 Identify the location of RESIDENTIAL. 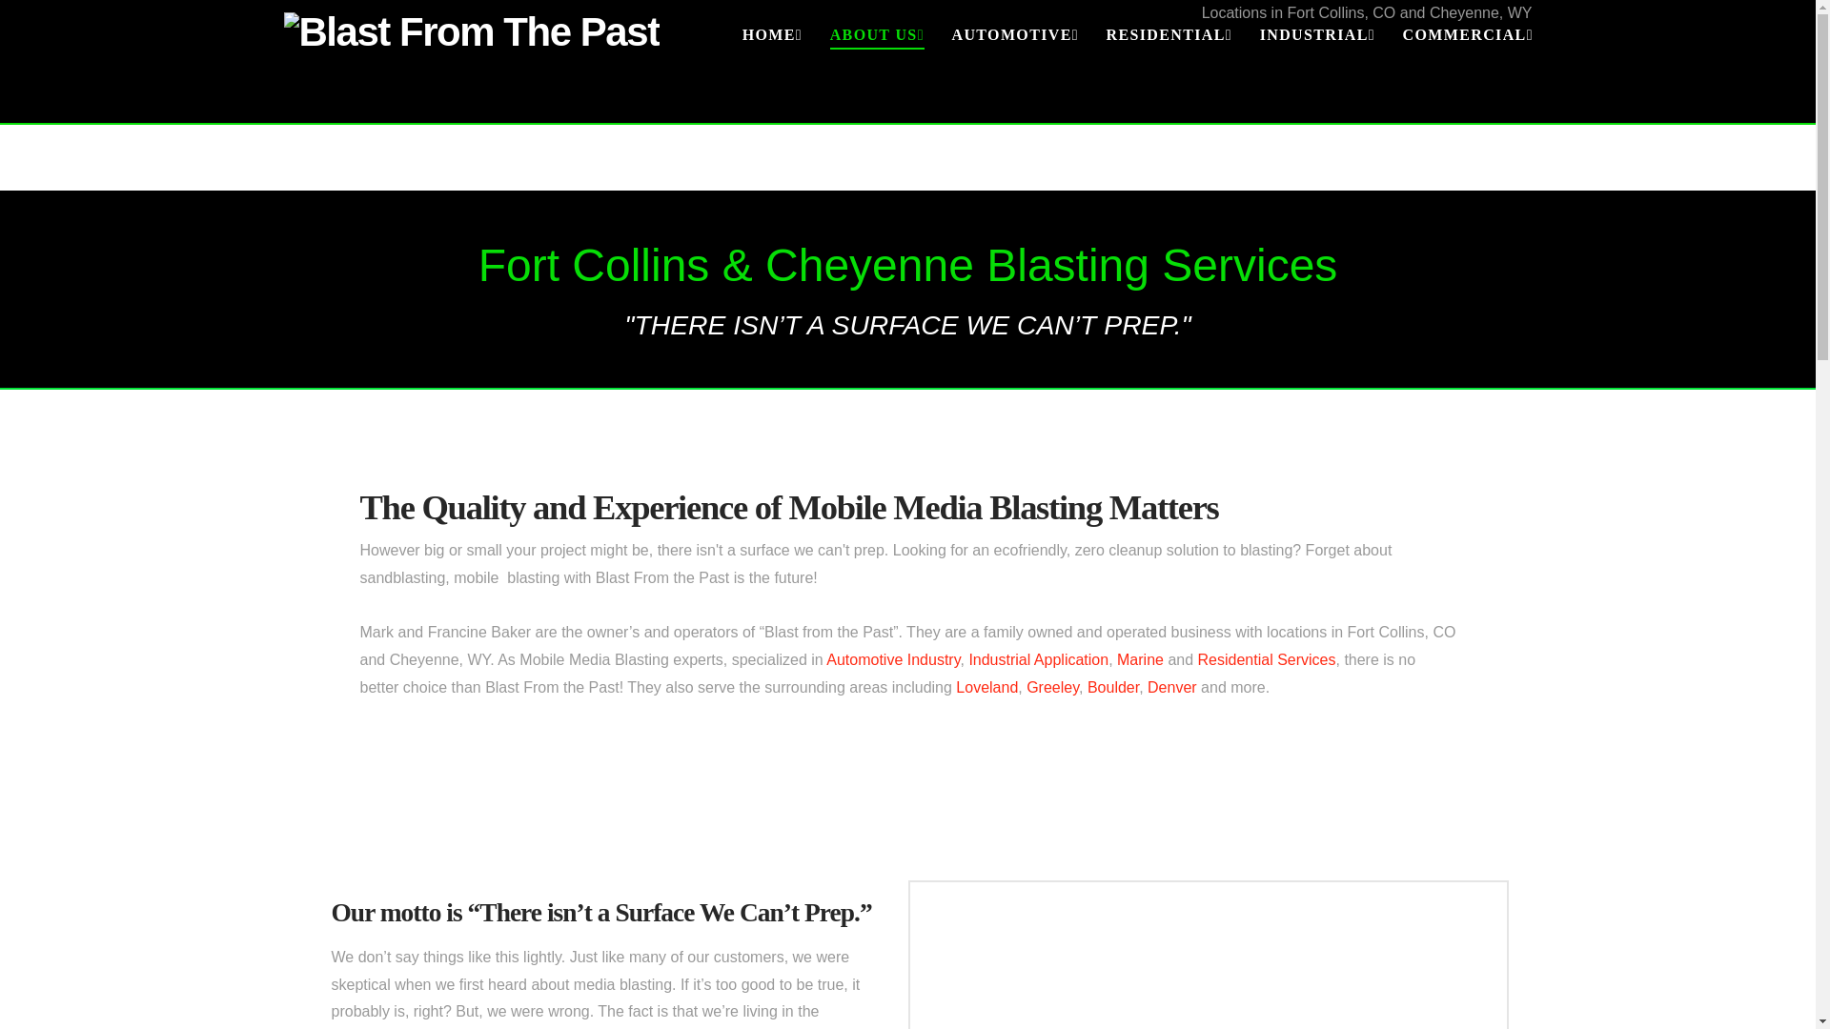
(1169, 71).